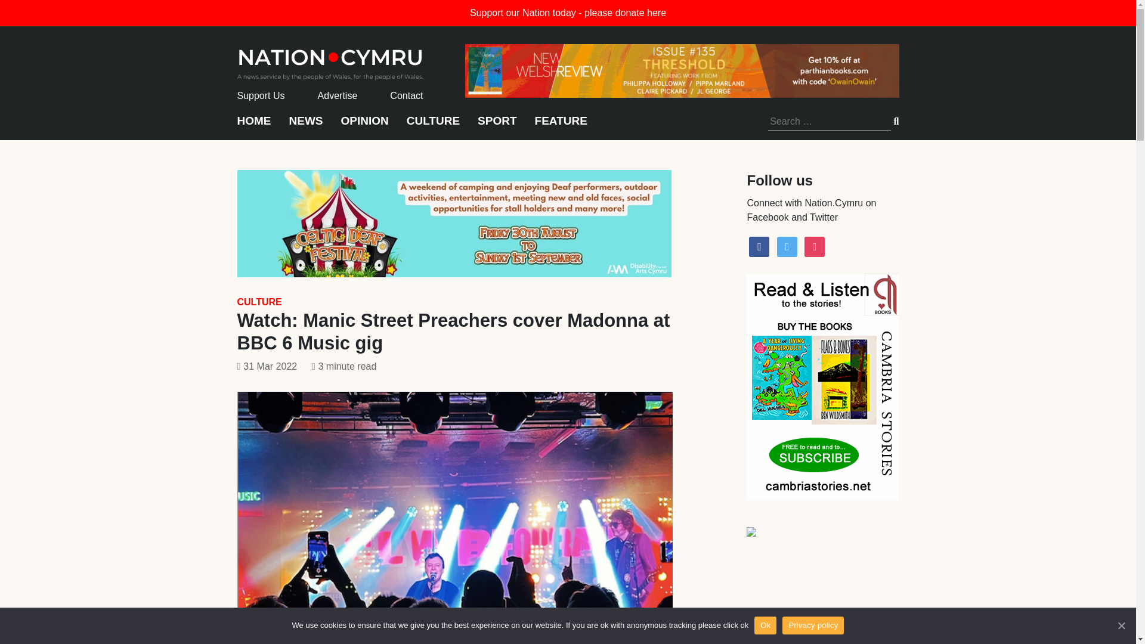 The height and width of the screenshot is (644, 1145). What do you see at coordinates (305, 126) in the screenshot?
I see `NEWS` at bounding box center [305, 126].